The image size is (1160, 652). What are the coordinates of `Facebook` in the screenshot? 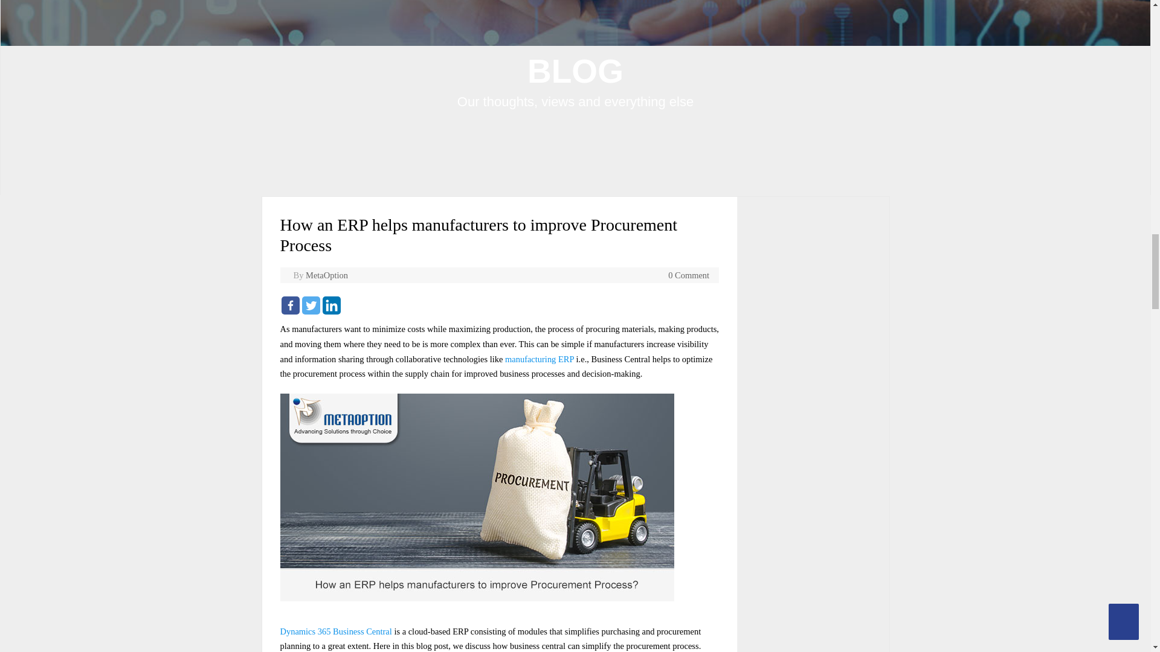 It's located at (290, 305).